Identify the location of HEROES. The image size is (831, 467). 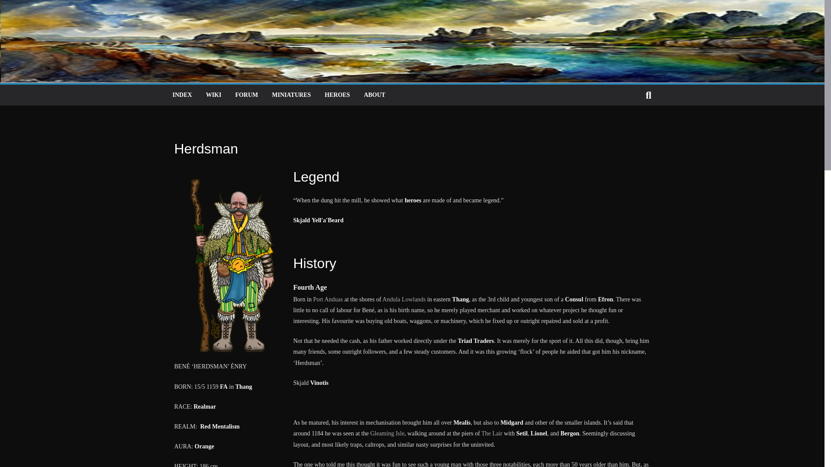
(337, 95).